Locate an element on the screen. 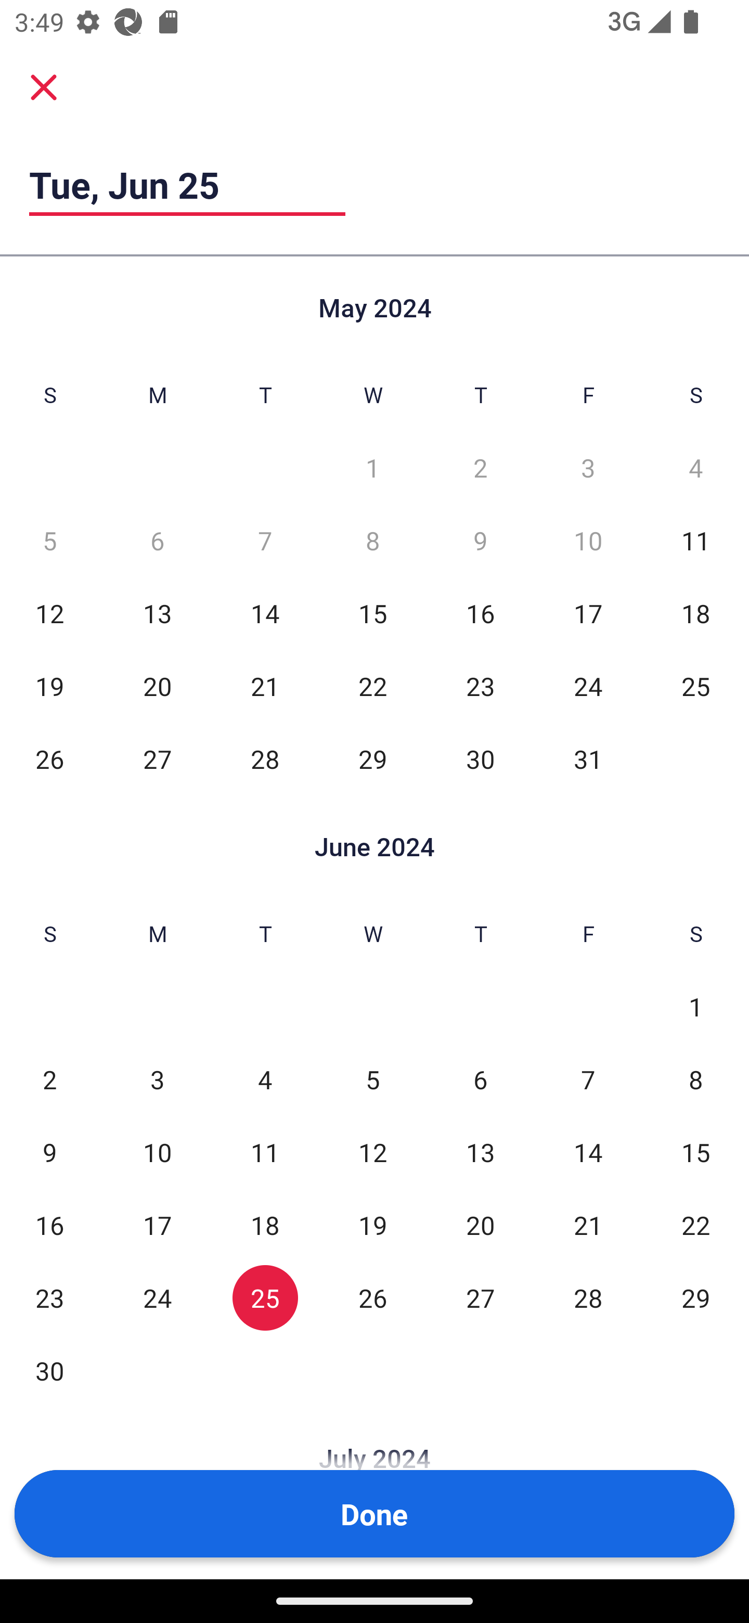  8 Sat, Jun 8, Not Selected is located at coordinates (696, 1080).